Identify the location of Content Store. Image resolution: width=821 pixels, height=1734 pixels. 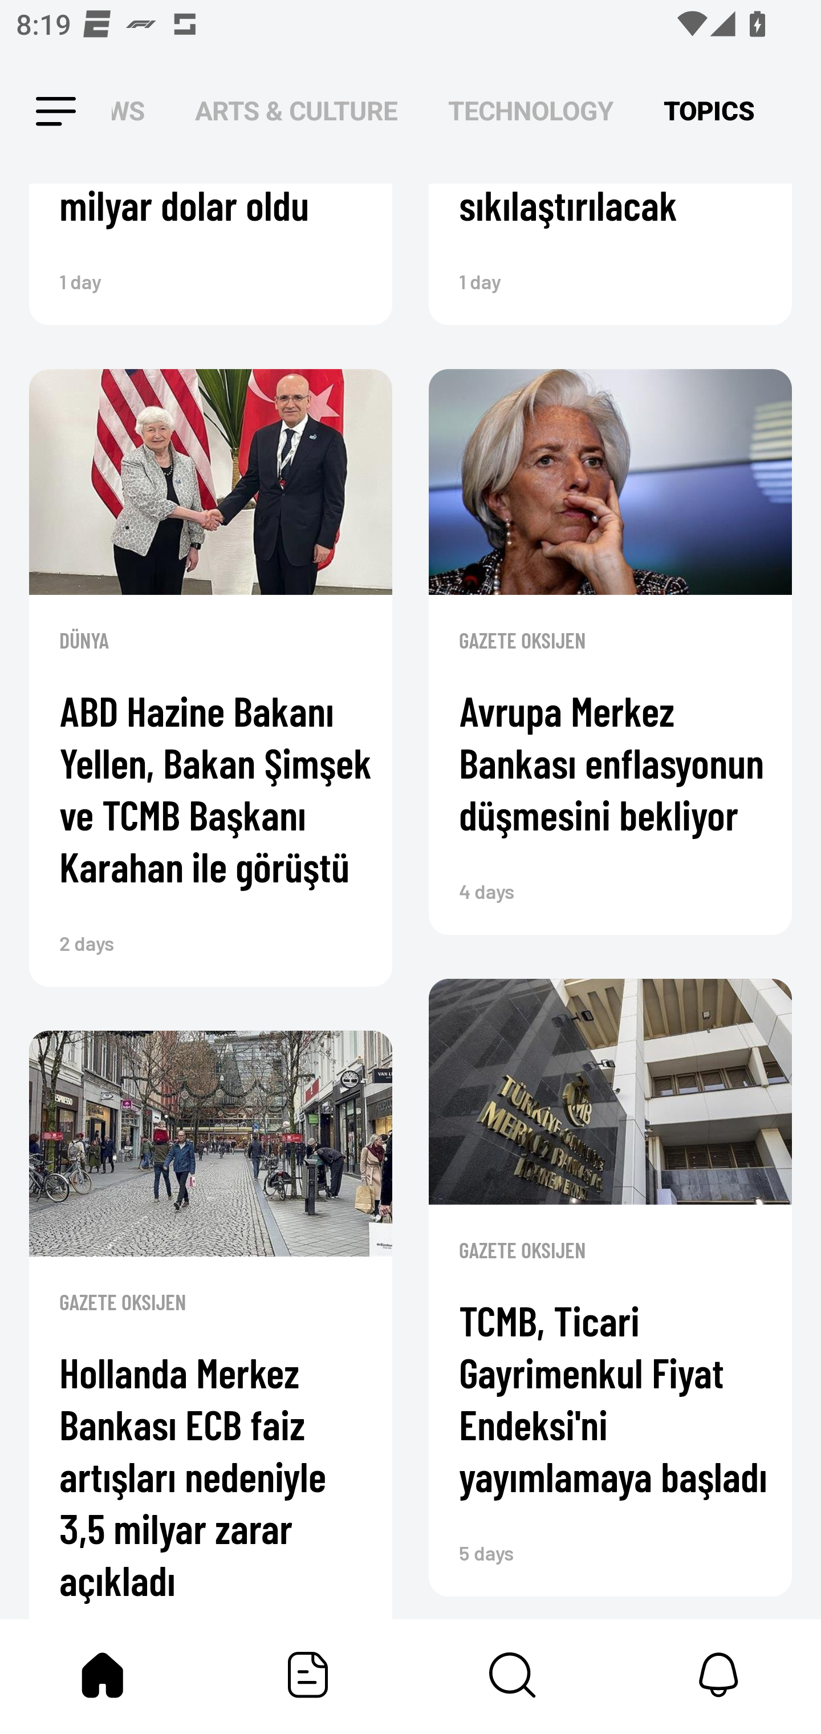
(513, 1675).